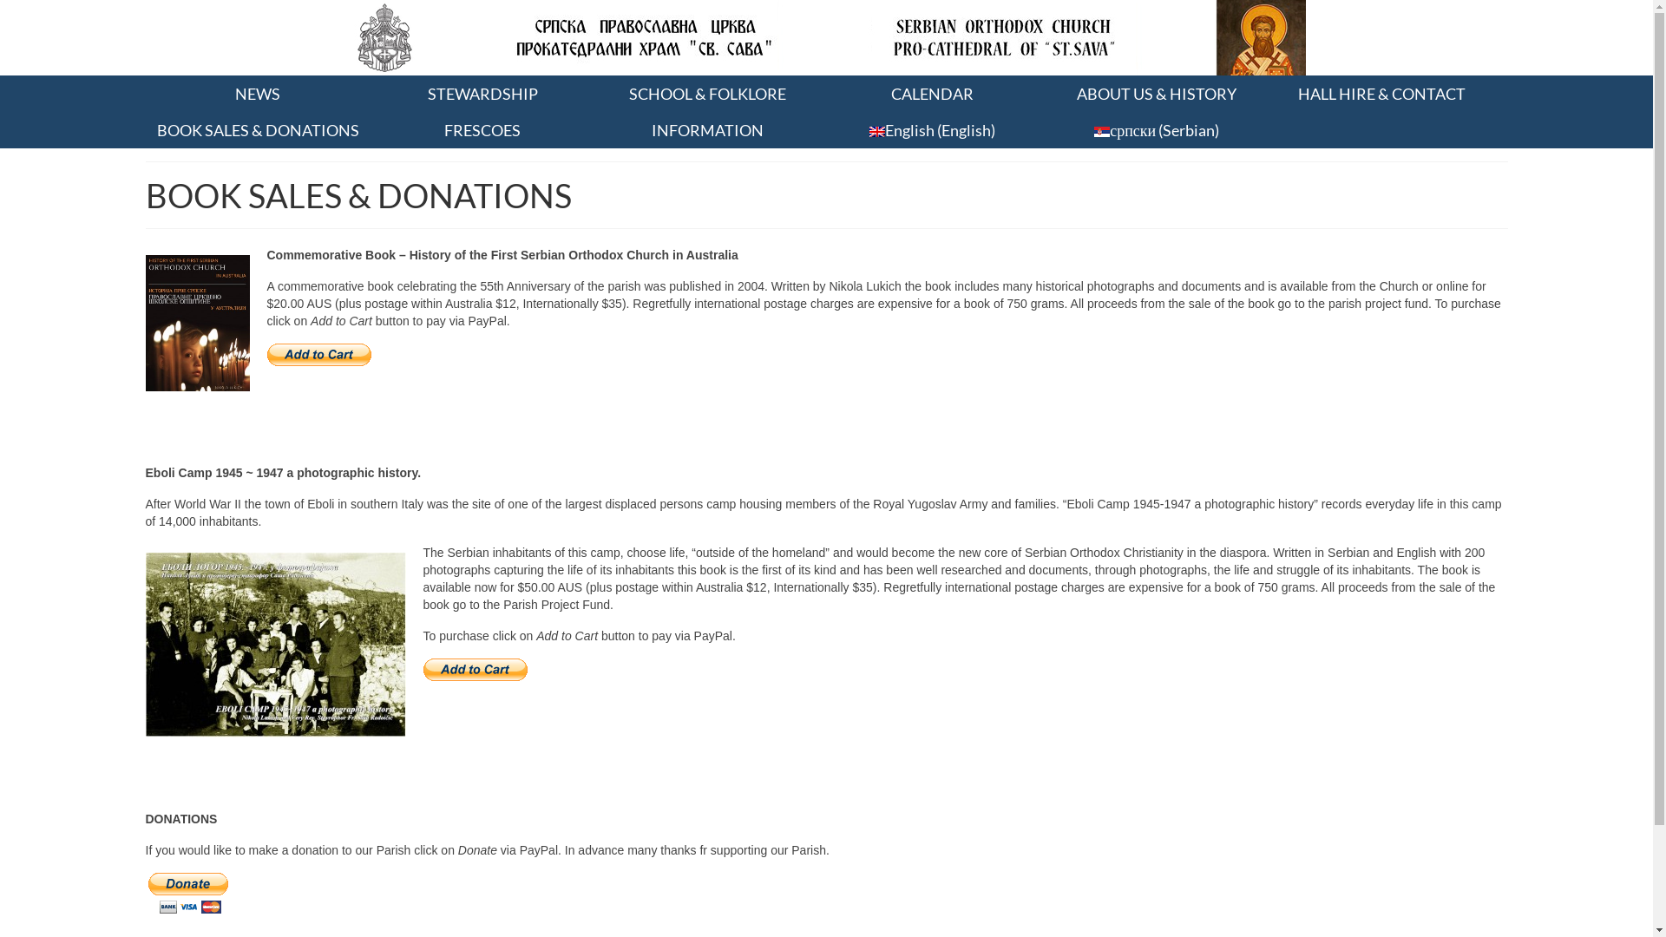 The image size is (1666, 937). What do you see at coordinates (708, 94) in the screenshot?
I see `SCHOOL & FOLKLORE` at bounding box center [708, 94].